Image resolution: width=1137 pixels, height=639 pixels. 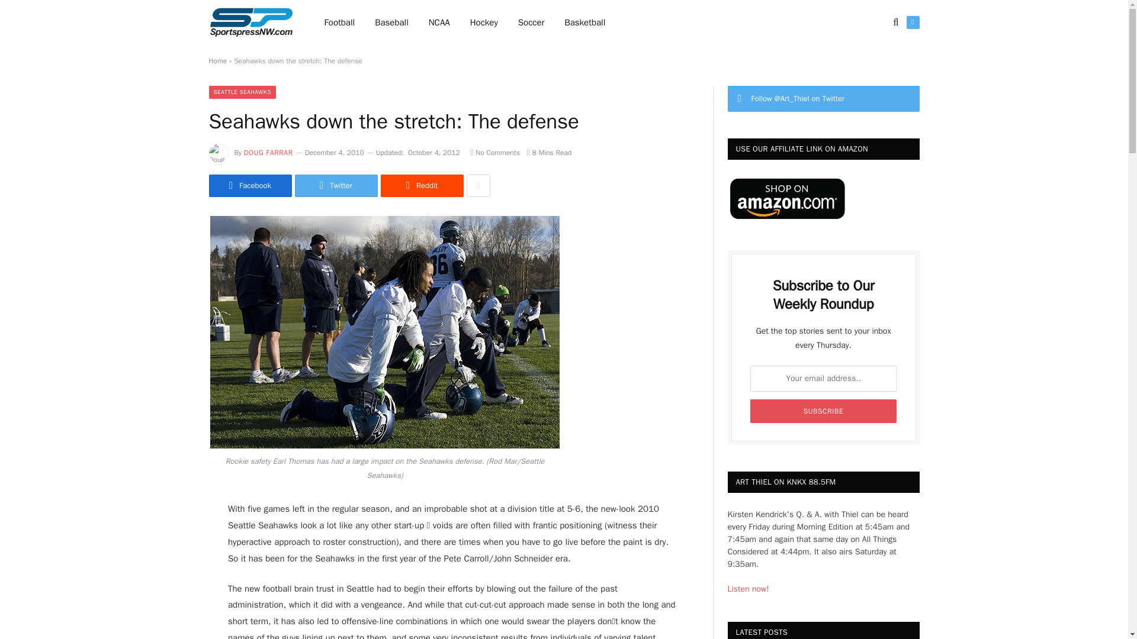 What do you see at coordinates (336, 185) in the screenshot?
I see `Twitter` at bounding box center [336, 185].